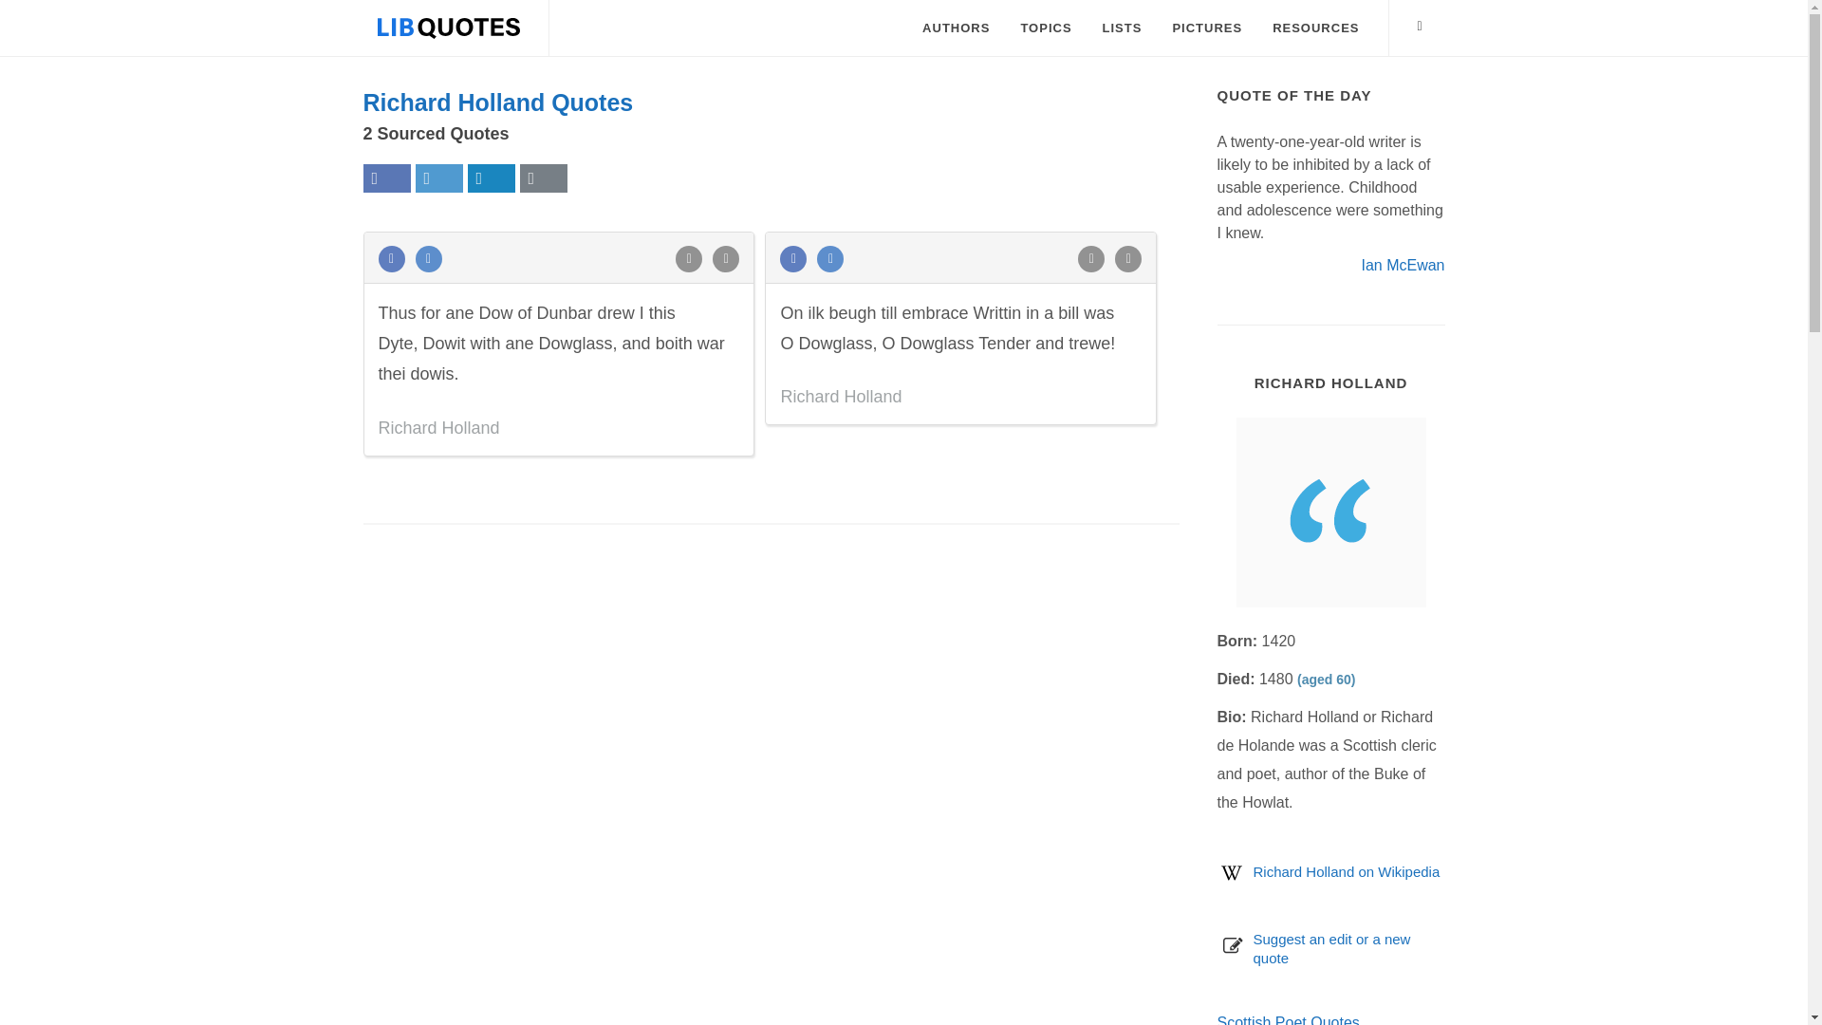 Image resolution: width=1822 pixels, height=1025 pixels. I want to click on AUTHORS, so click(955, 28).